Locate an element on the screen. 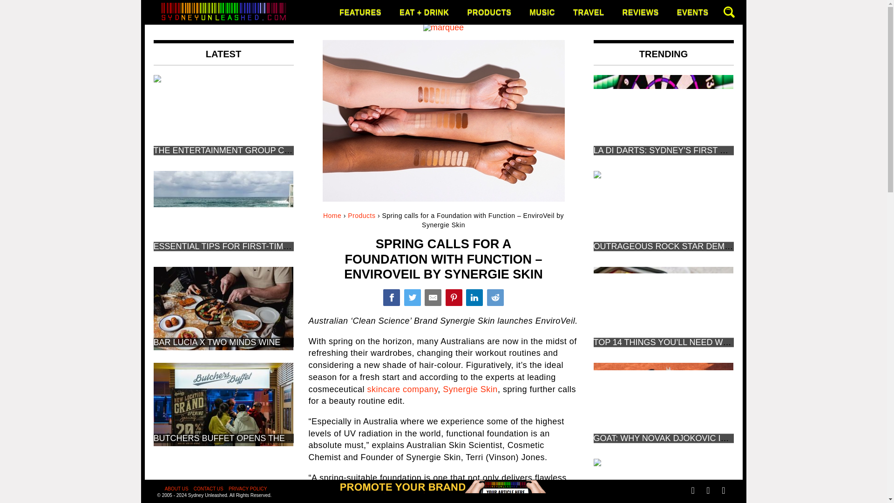  Pinterest is located at coordinates (454, 297).